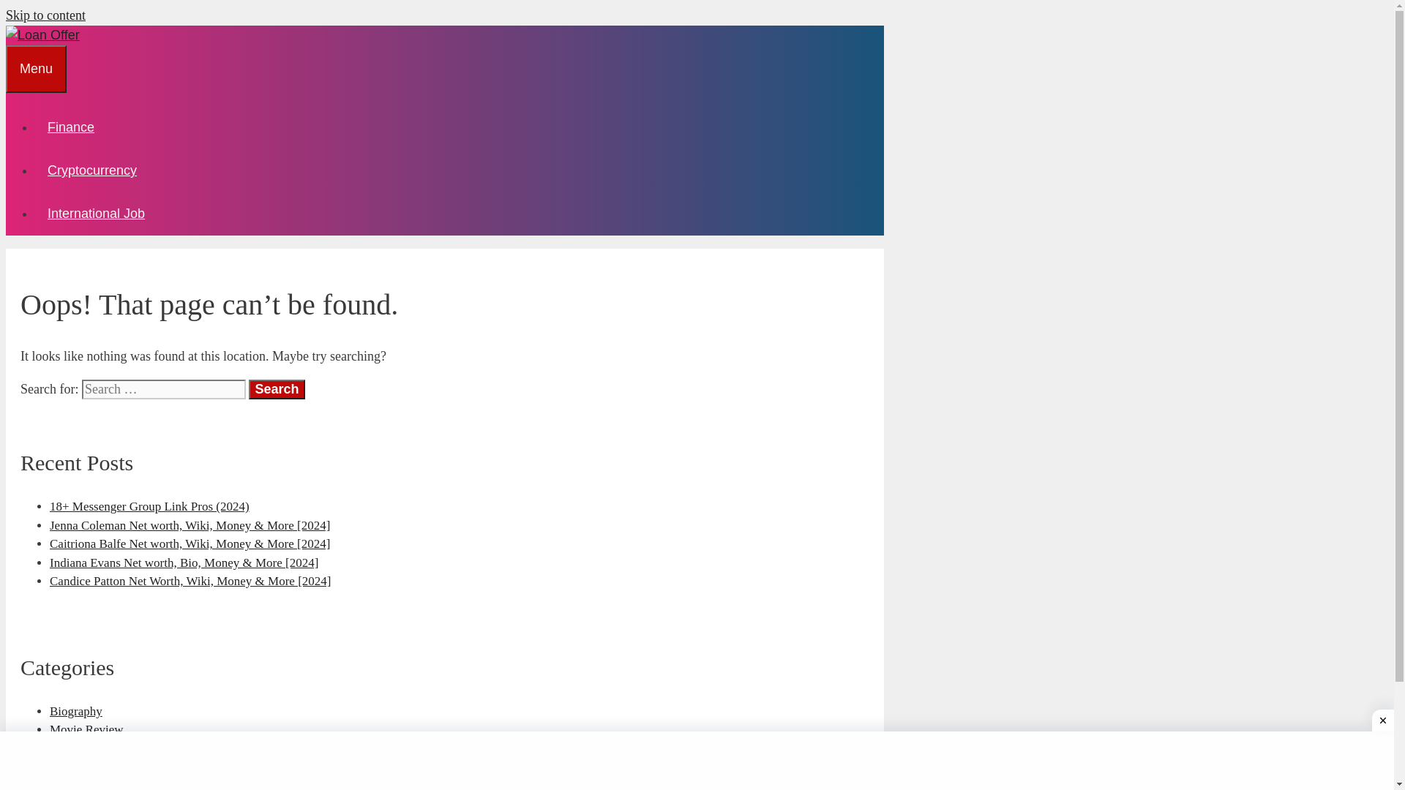 The height and width of the screenshot is (790, 1405). What do you see at coordinates (277, 389) in the screenshot?
I see `Search` at bounding box center [277, 389].